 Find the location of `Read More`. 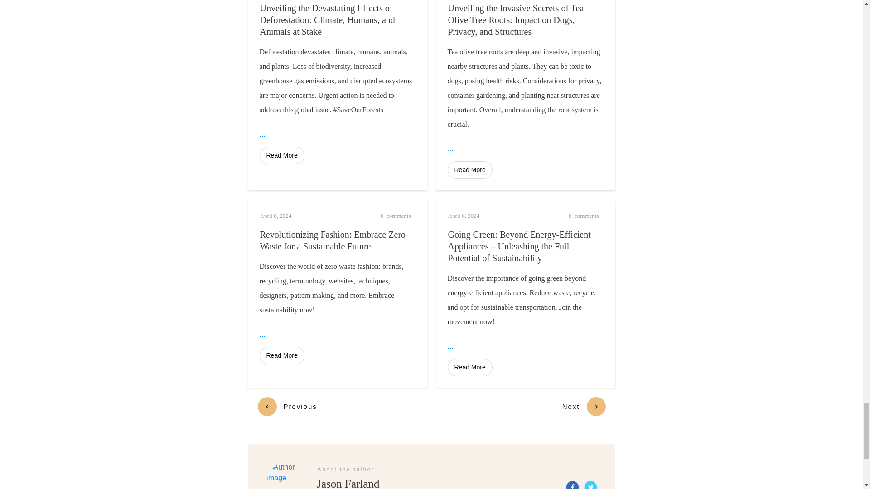

Read More is located at coordinates (281, 155).